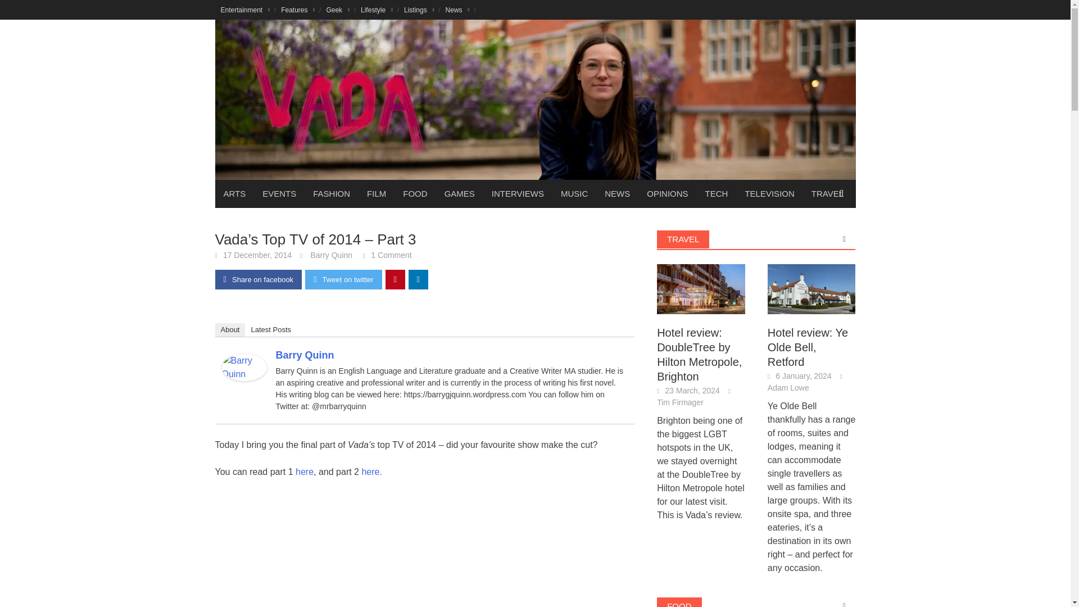 This screenshot has width=1079, height=607. What do you see at coordinates (574, 193) in the screenshot?
I see `MUSIC` at bounding box center [574, 193].